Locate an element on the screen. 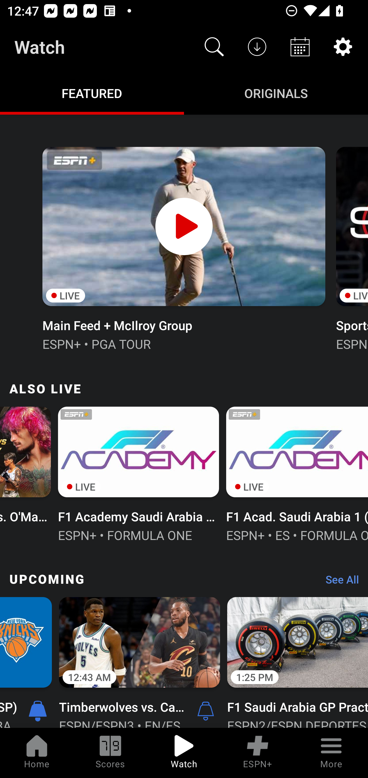 Image resolution: width=368 pixels, height=778 pixels. Alerts is located at coordinates (205, 710).